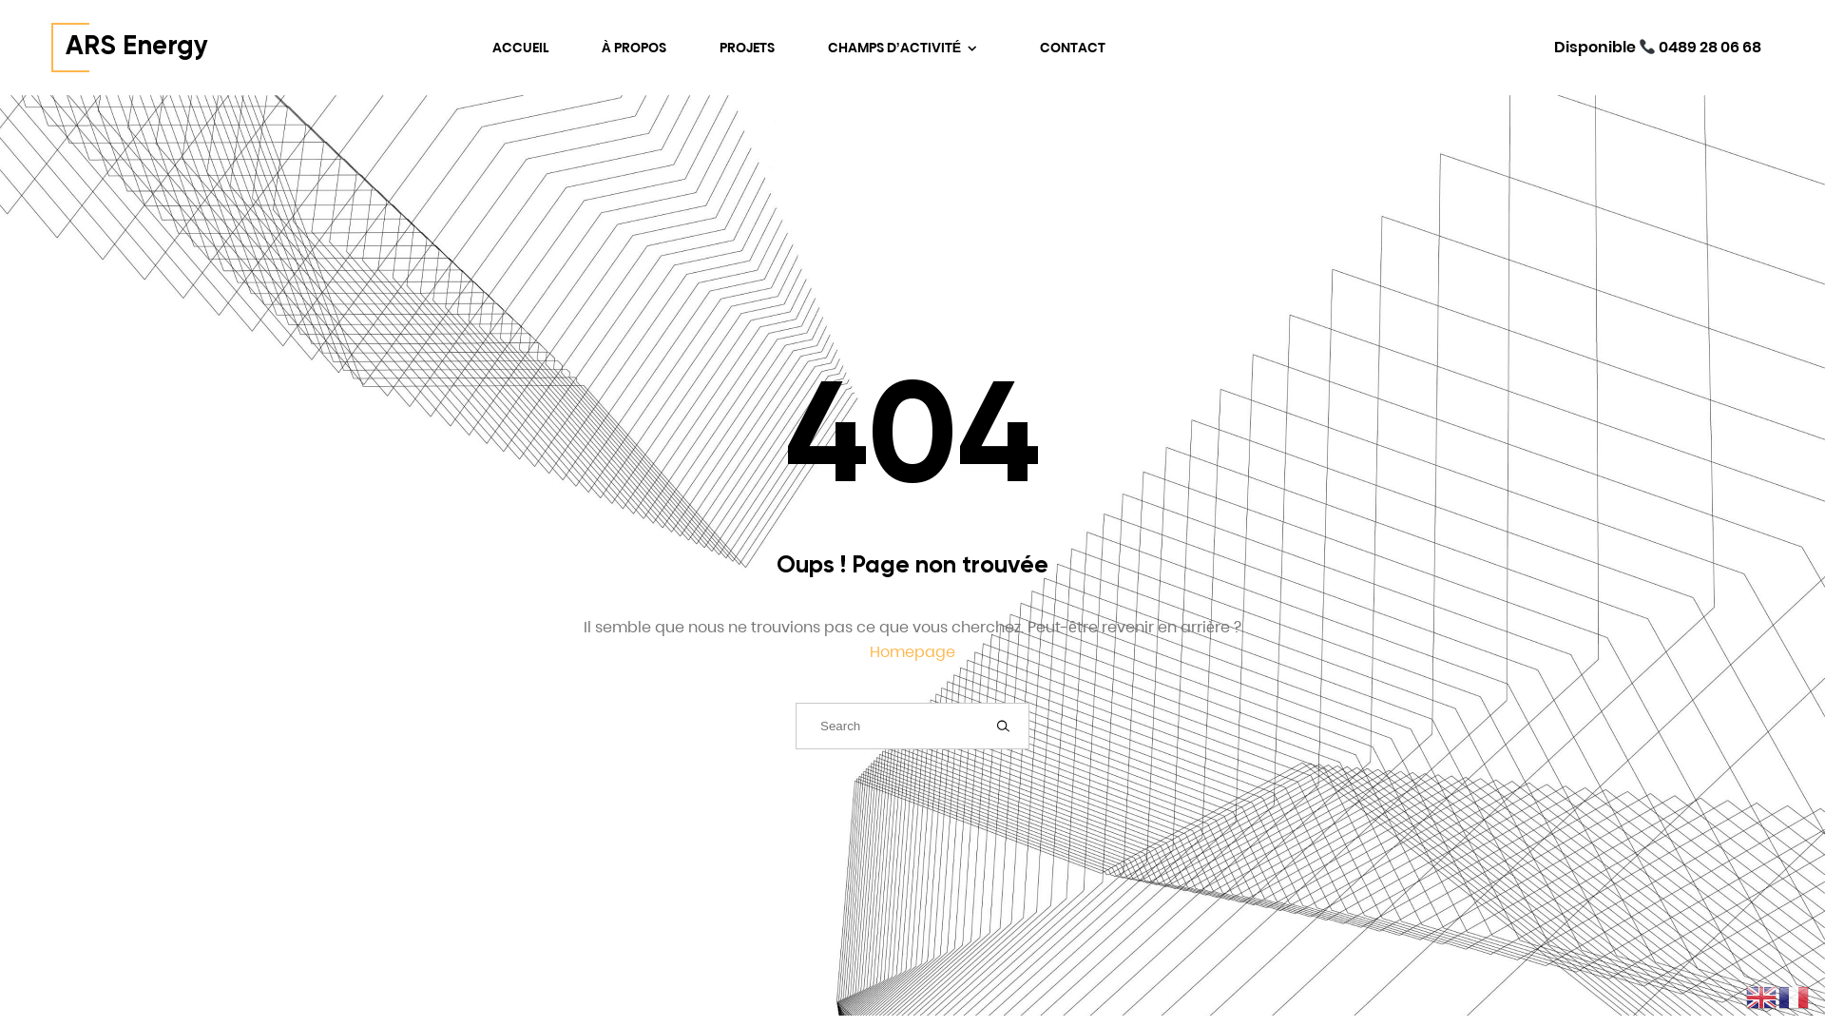  Describe the element at coordinates (1072, 48) in the screenshot. I see `CONTACT` at that location.